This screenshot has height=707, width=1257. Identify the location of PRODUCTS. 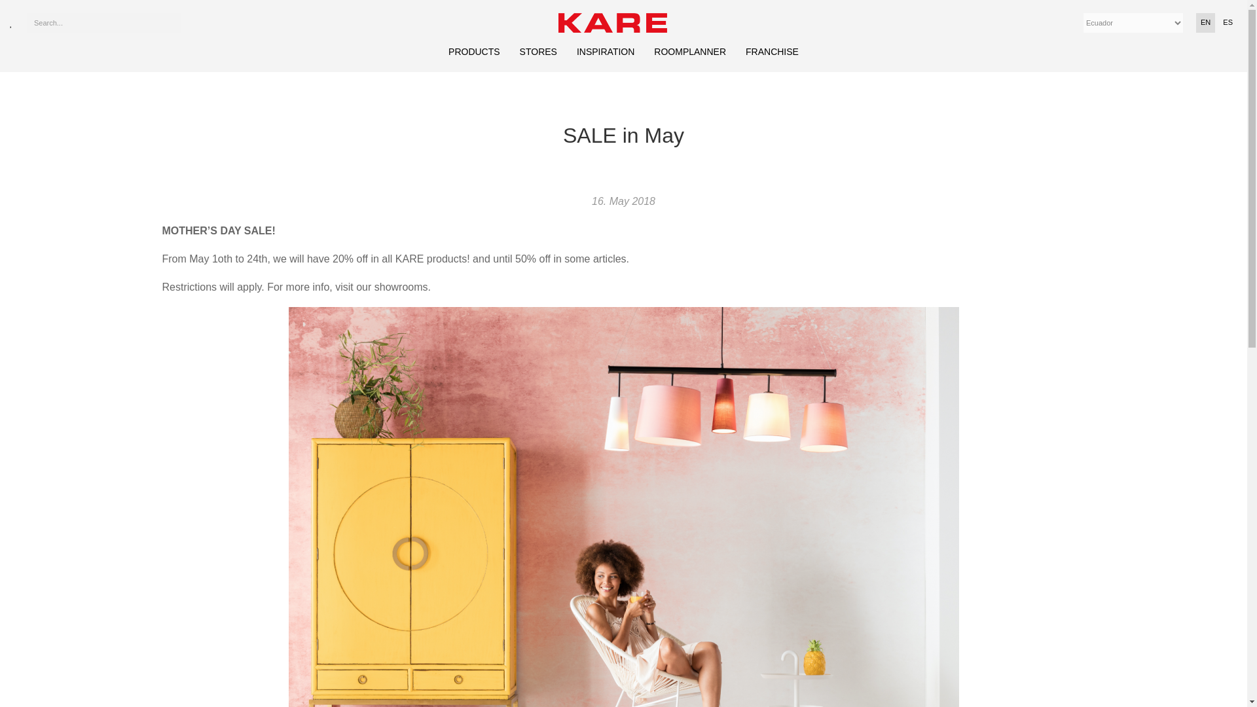
(474, 52).